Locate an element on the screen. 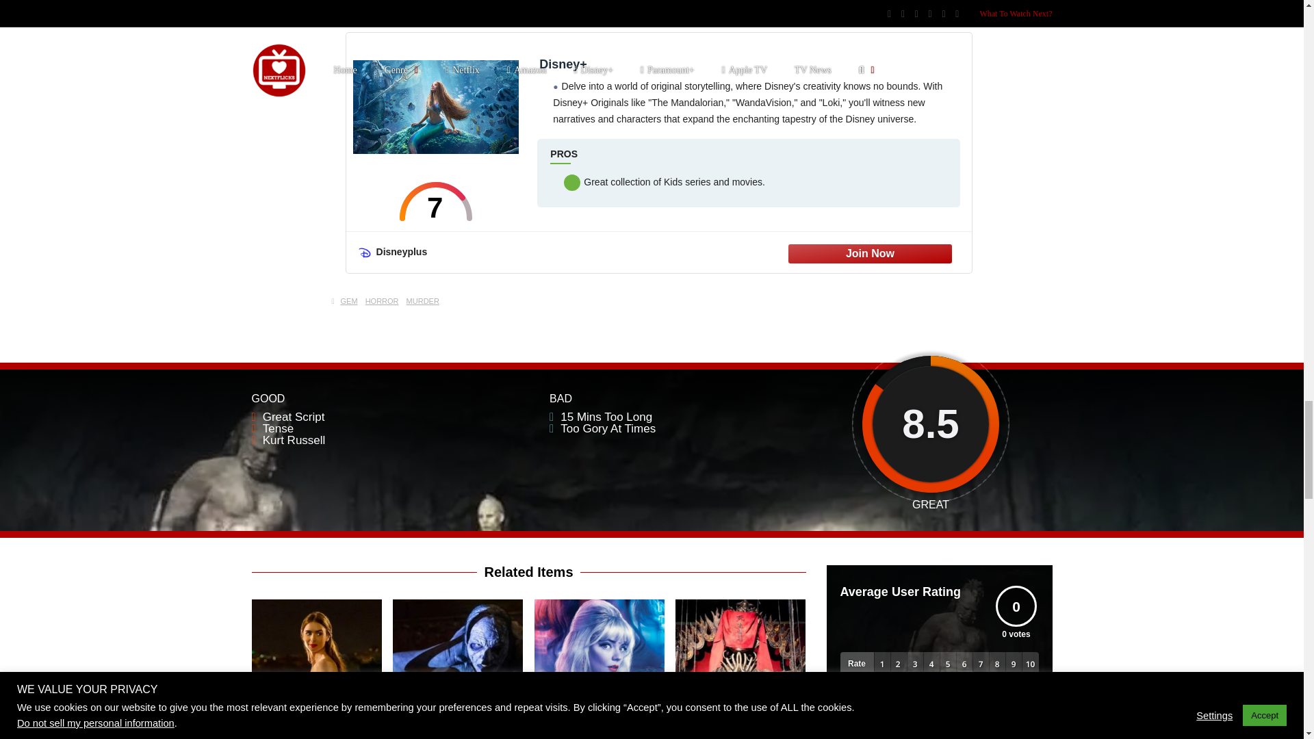 The height and width of the screenshot is (739, 1314). Emily In Paris is located at coordinates (317, 725).